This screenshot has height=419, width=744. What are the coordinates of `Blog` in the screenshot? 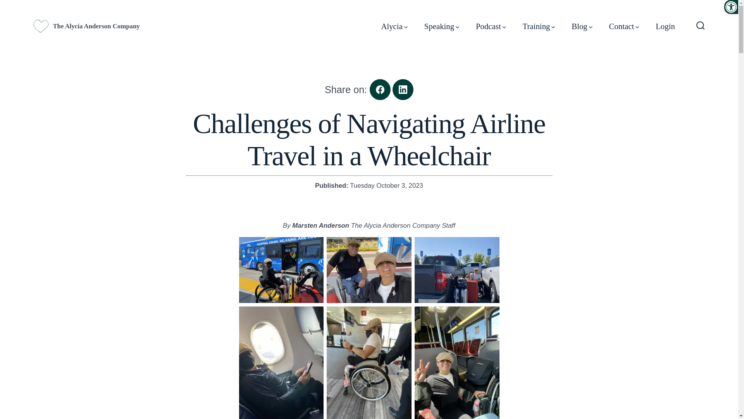 It's located at (582, 26).